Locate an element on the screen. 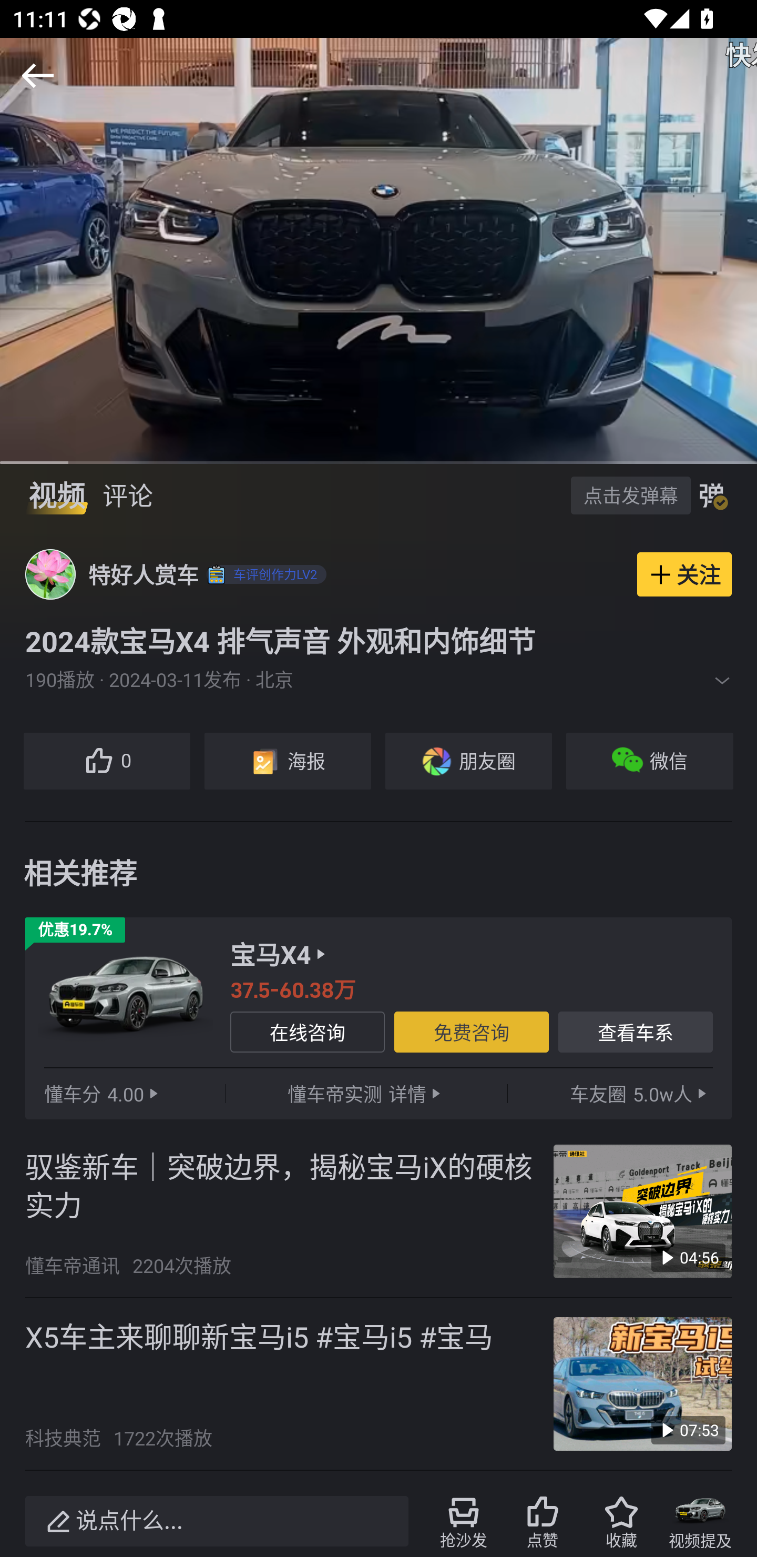 The height and width of the screenshot is (1557, 757). 特好人赏车 is located at coordinates (143, 574).